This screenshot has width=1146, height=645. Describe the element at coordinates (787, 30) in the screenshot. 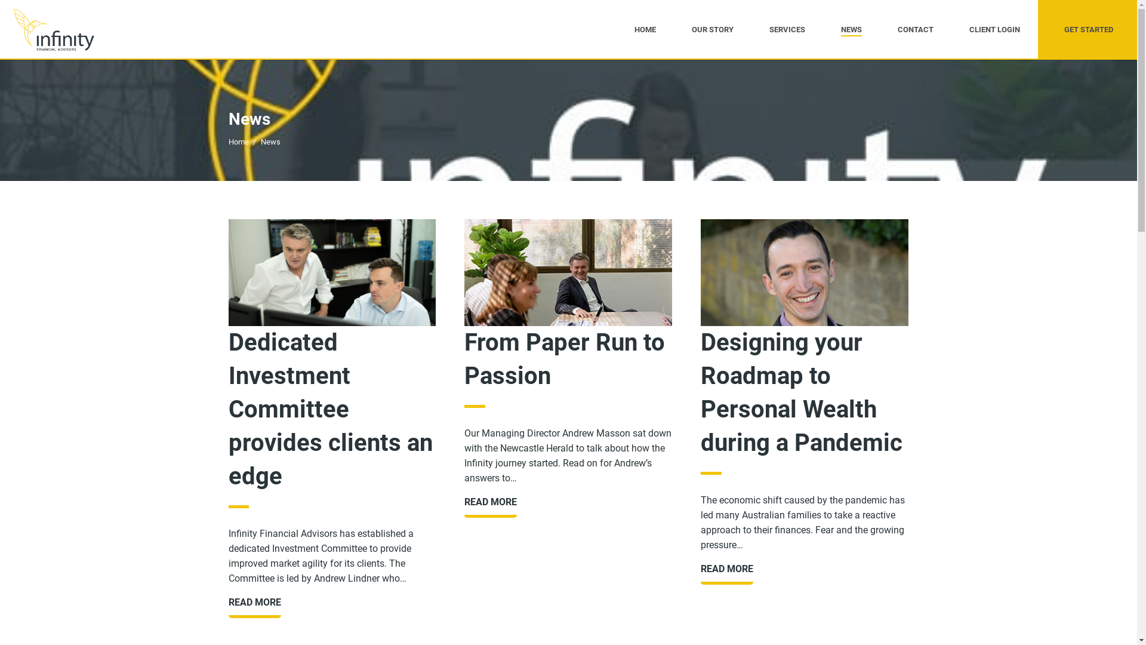

I see `SERVICES` at that location.